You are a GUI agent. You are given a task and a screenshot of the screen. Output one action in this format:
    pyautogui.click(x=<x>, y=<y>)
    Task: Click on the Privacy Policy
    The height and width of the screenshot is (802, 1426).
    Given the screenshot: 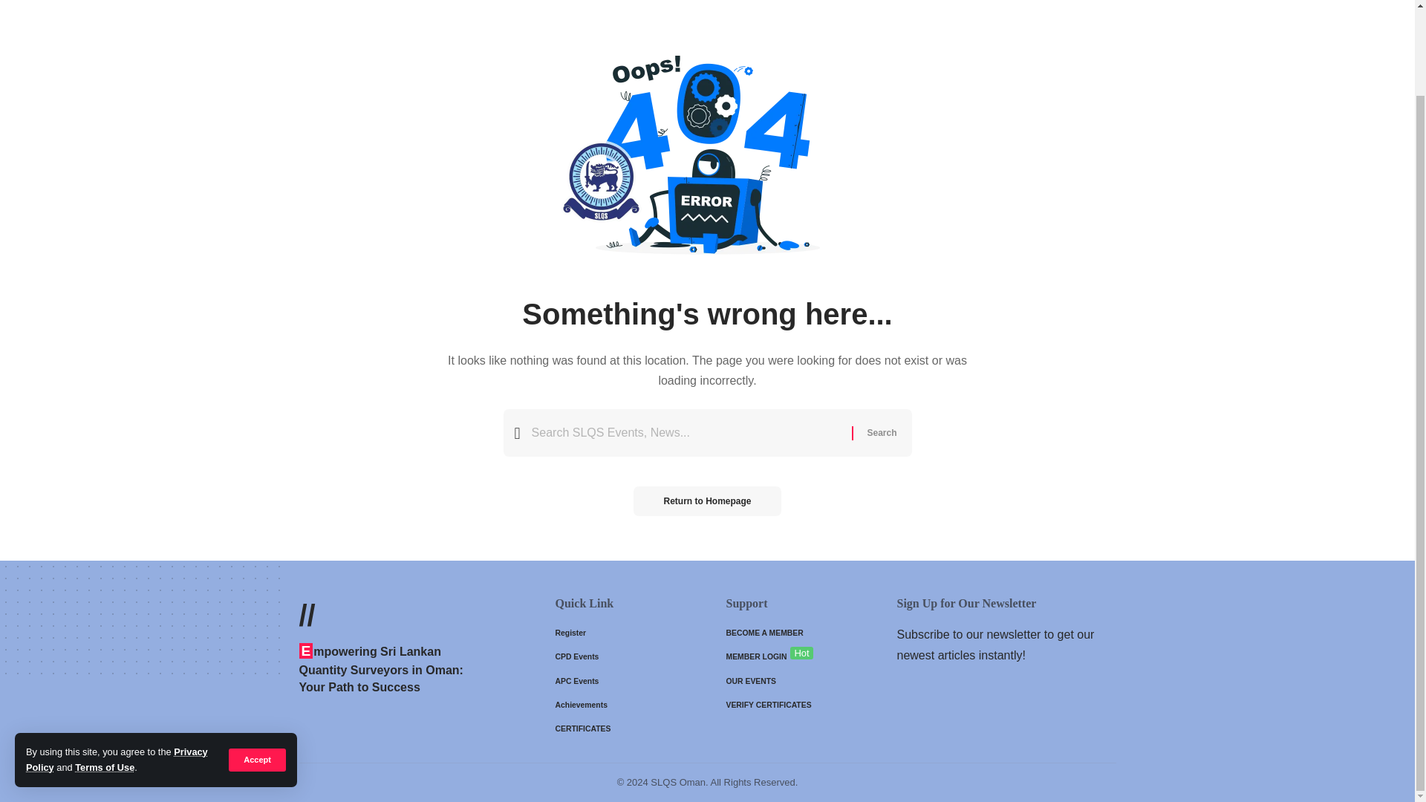 What is the action you would take?
    pyautogui.click(x=117, y=662)
    